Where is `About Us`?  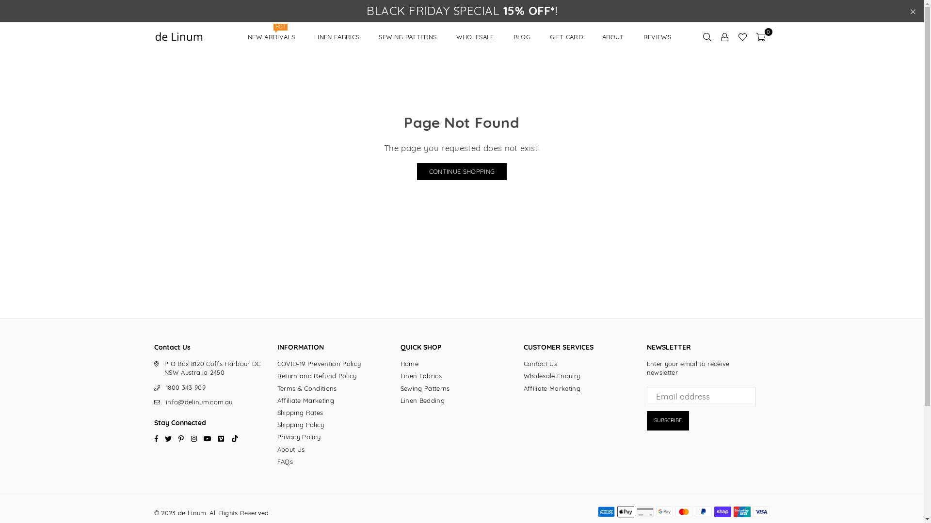
About Us is located at coordinates (291, 449).